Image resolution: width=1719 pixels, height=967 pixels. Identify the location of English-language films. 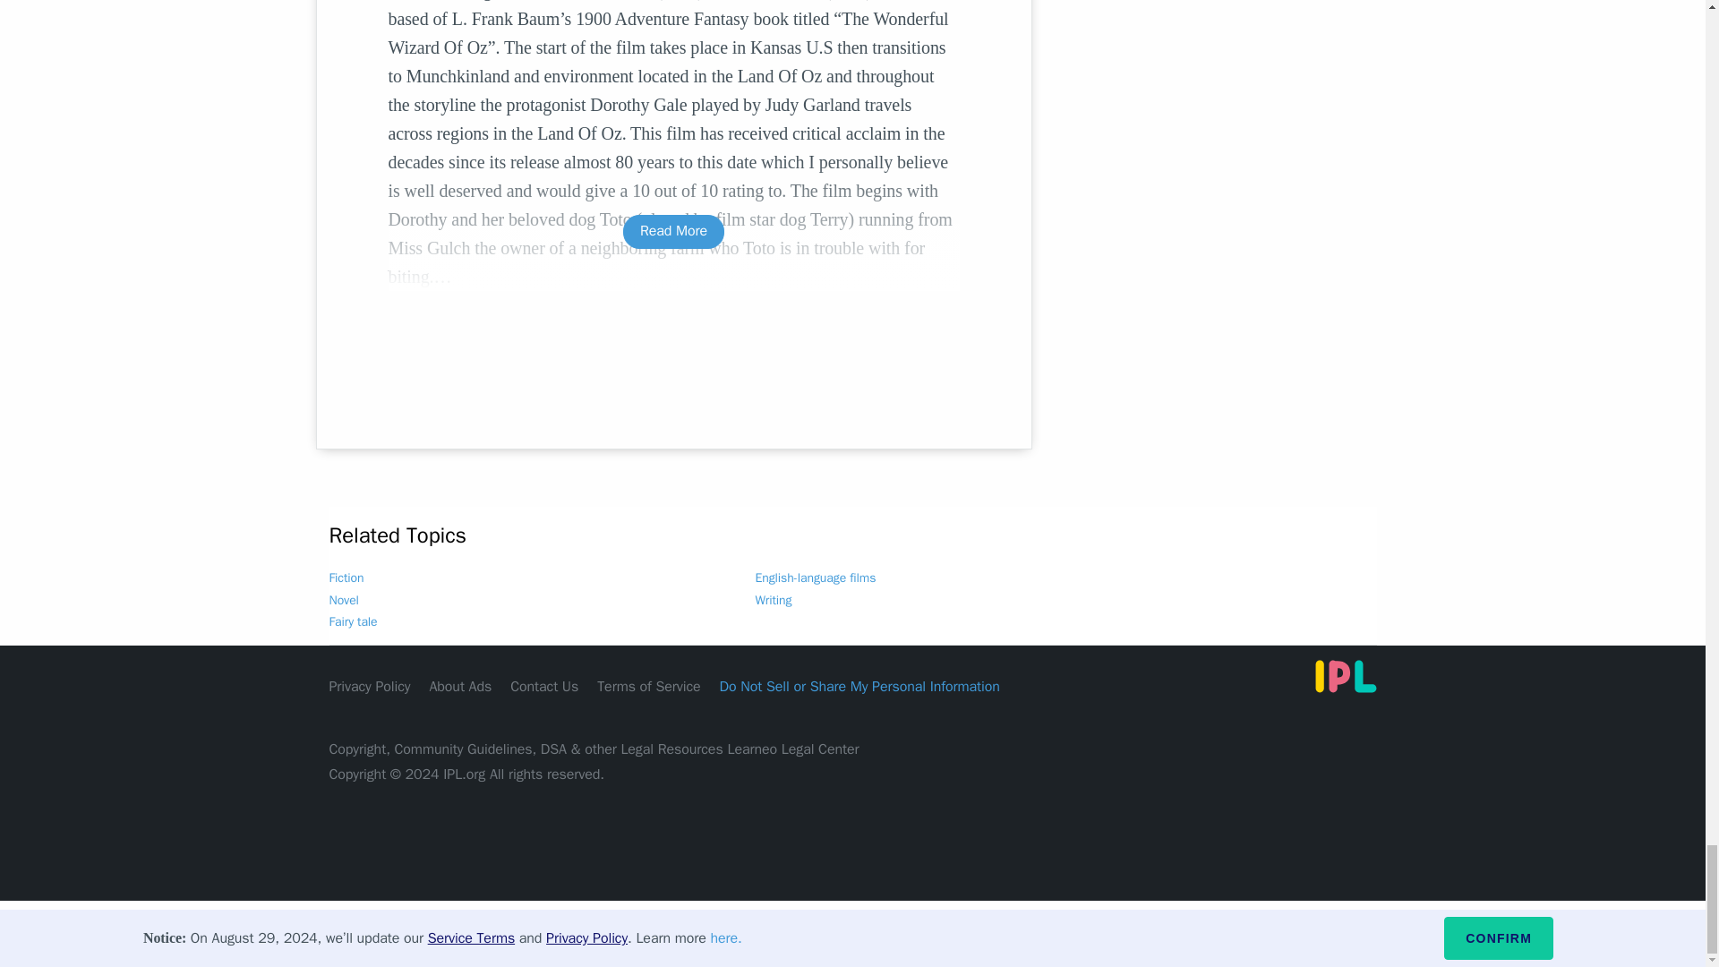
(817, 578).